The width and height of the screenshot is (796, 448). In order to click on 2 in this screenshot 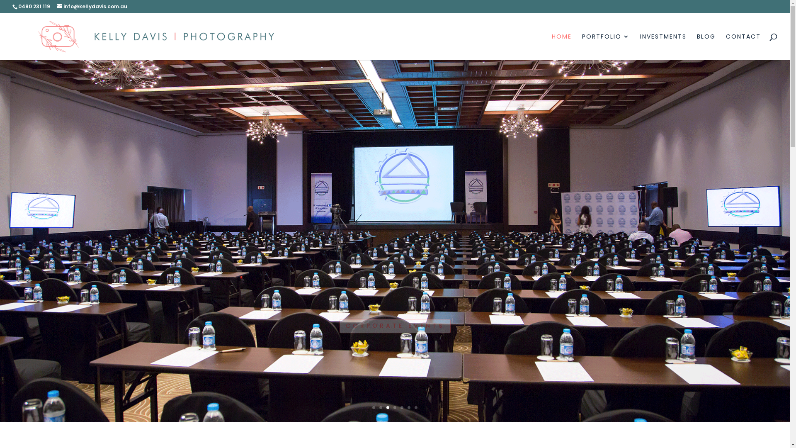, I will do `click(381, 407)`.